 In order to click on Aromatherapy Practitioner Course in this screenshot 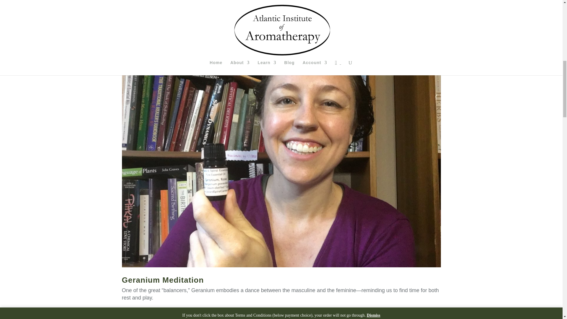, I will do `click(264, 34)`.